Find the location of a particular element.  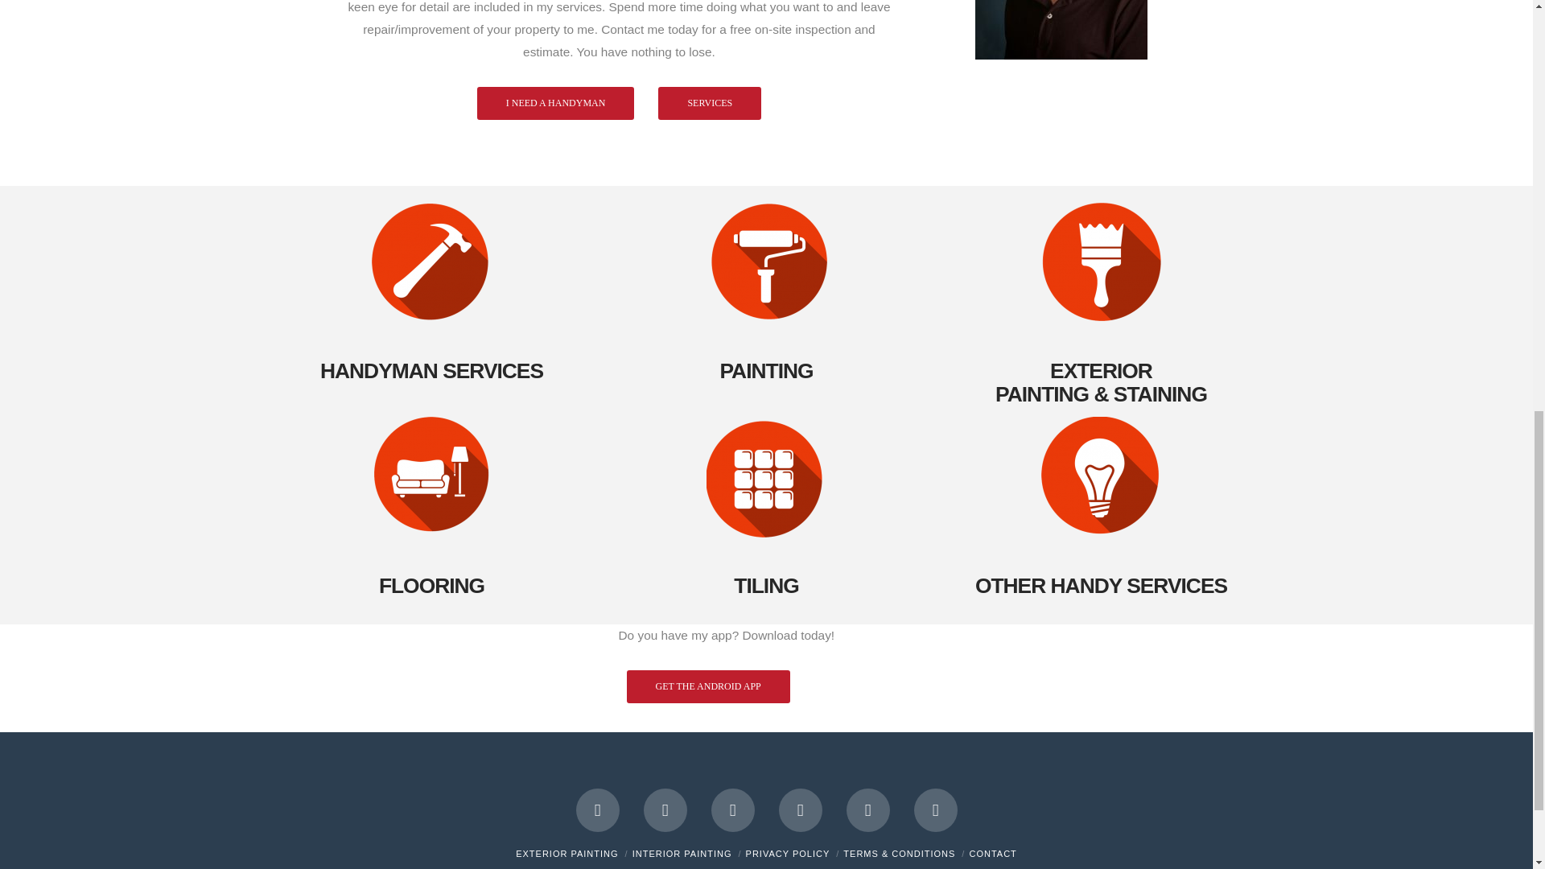

YouTube is located at coordinates (800, 809).